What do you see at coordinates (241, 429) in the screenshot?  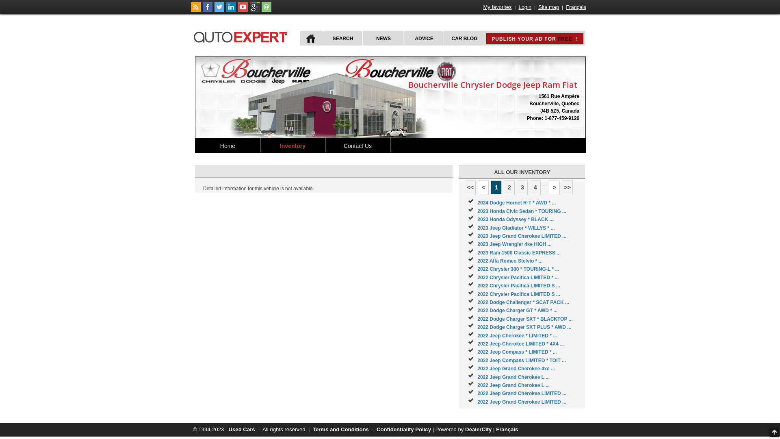 I see `Used Cars` at bounding box center [241, 429].